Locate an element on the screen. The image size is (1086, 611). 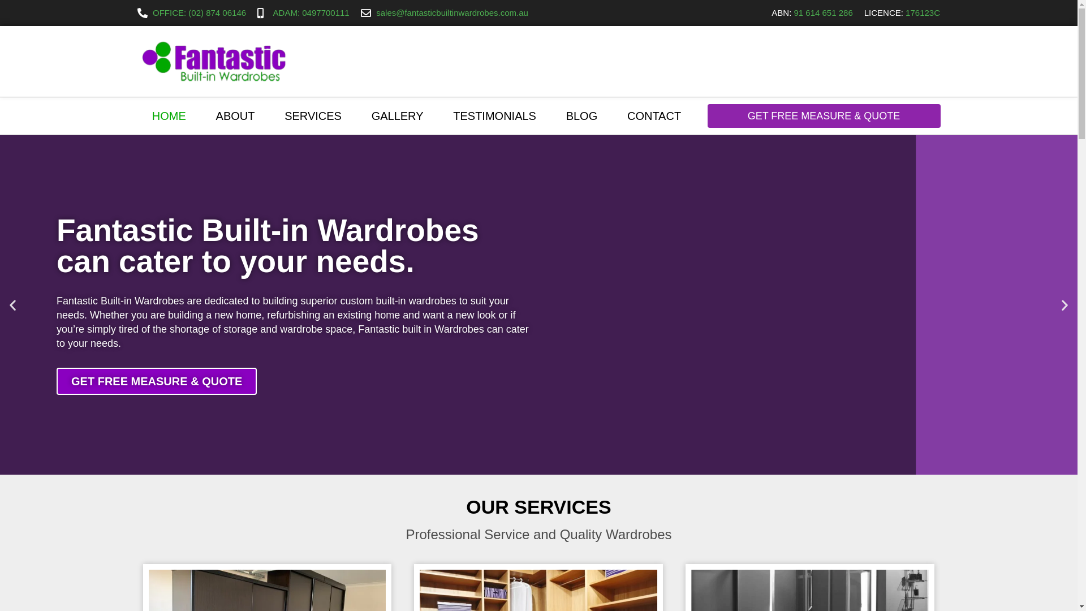
sales@fantasticbuiltinwardrobes.com.au is located at coordinates (445, 13).